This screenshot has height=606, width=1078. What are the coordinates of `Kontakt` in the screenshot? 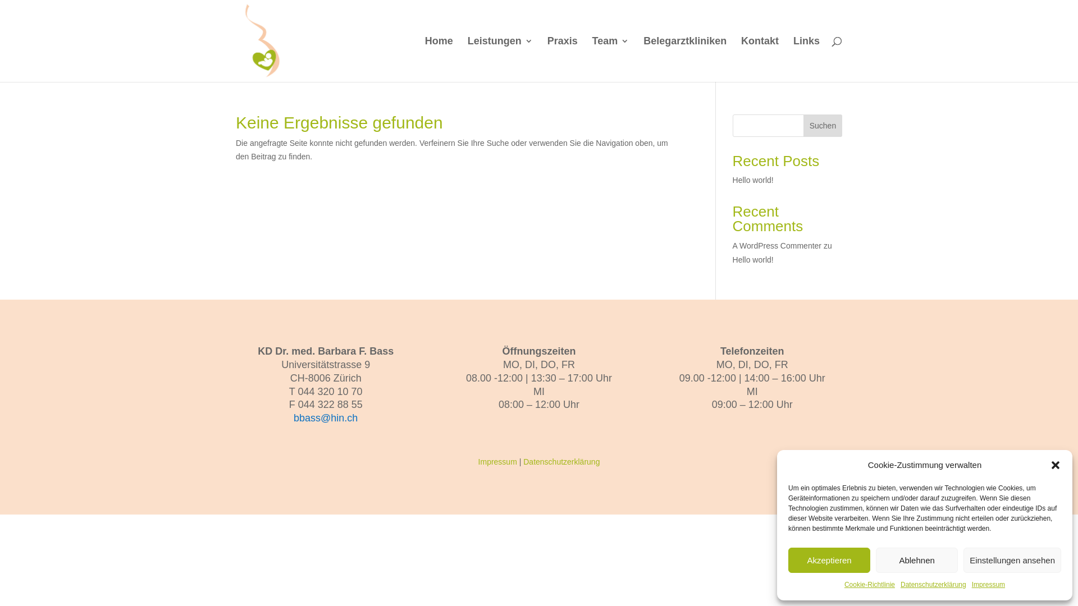 It's located at (760, 59).